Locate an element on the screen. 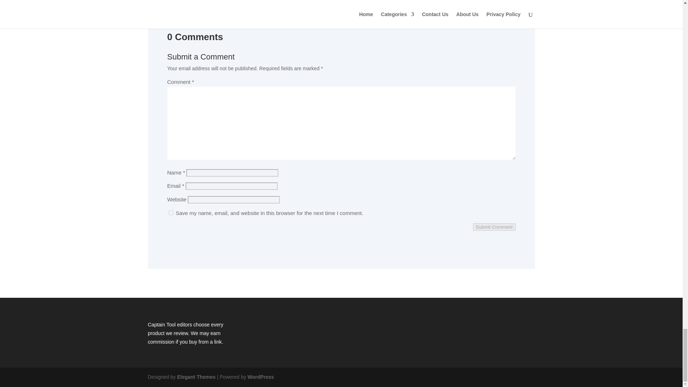 The width and height of the screenshot is (688, 387). yes is located at coordinates (171, 213).